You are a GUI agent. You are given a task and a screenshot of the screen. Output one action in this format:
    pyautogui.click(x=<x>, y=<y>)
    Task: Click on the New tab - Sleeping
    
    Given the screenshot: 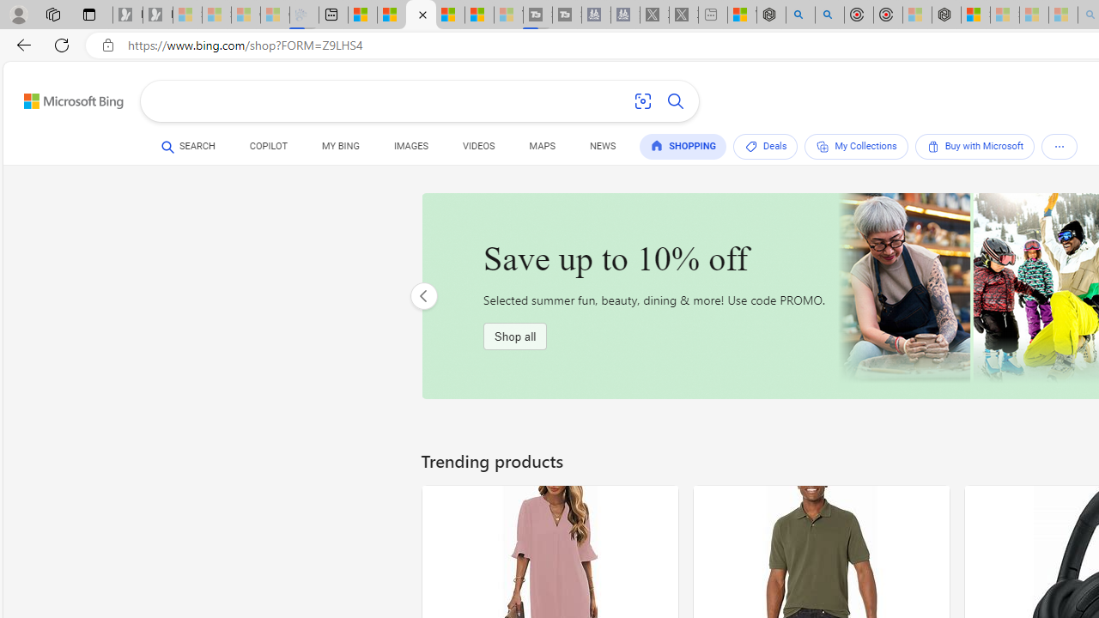 What is the action you would take?
    pyautogui.click(x=713, y=15)
    